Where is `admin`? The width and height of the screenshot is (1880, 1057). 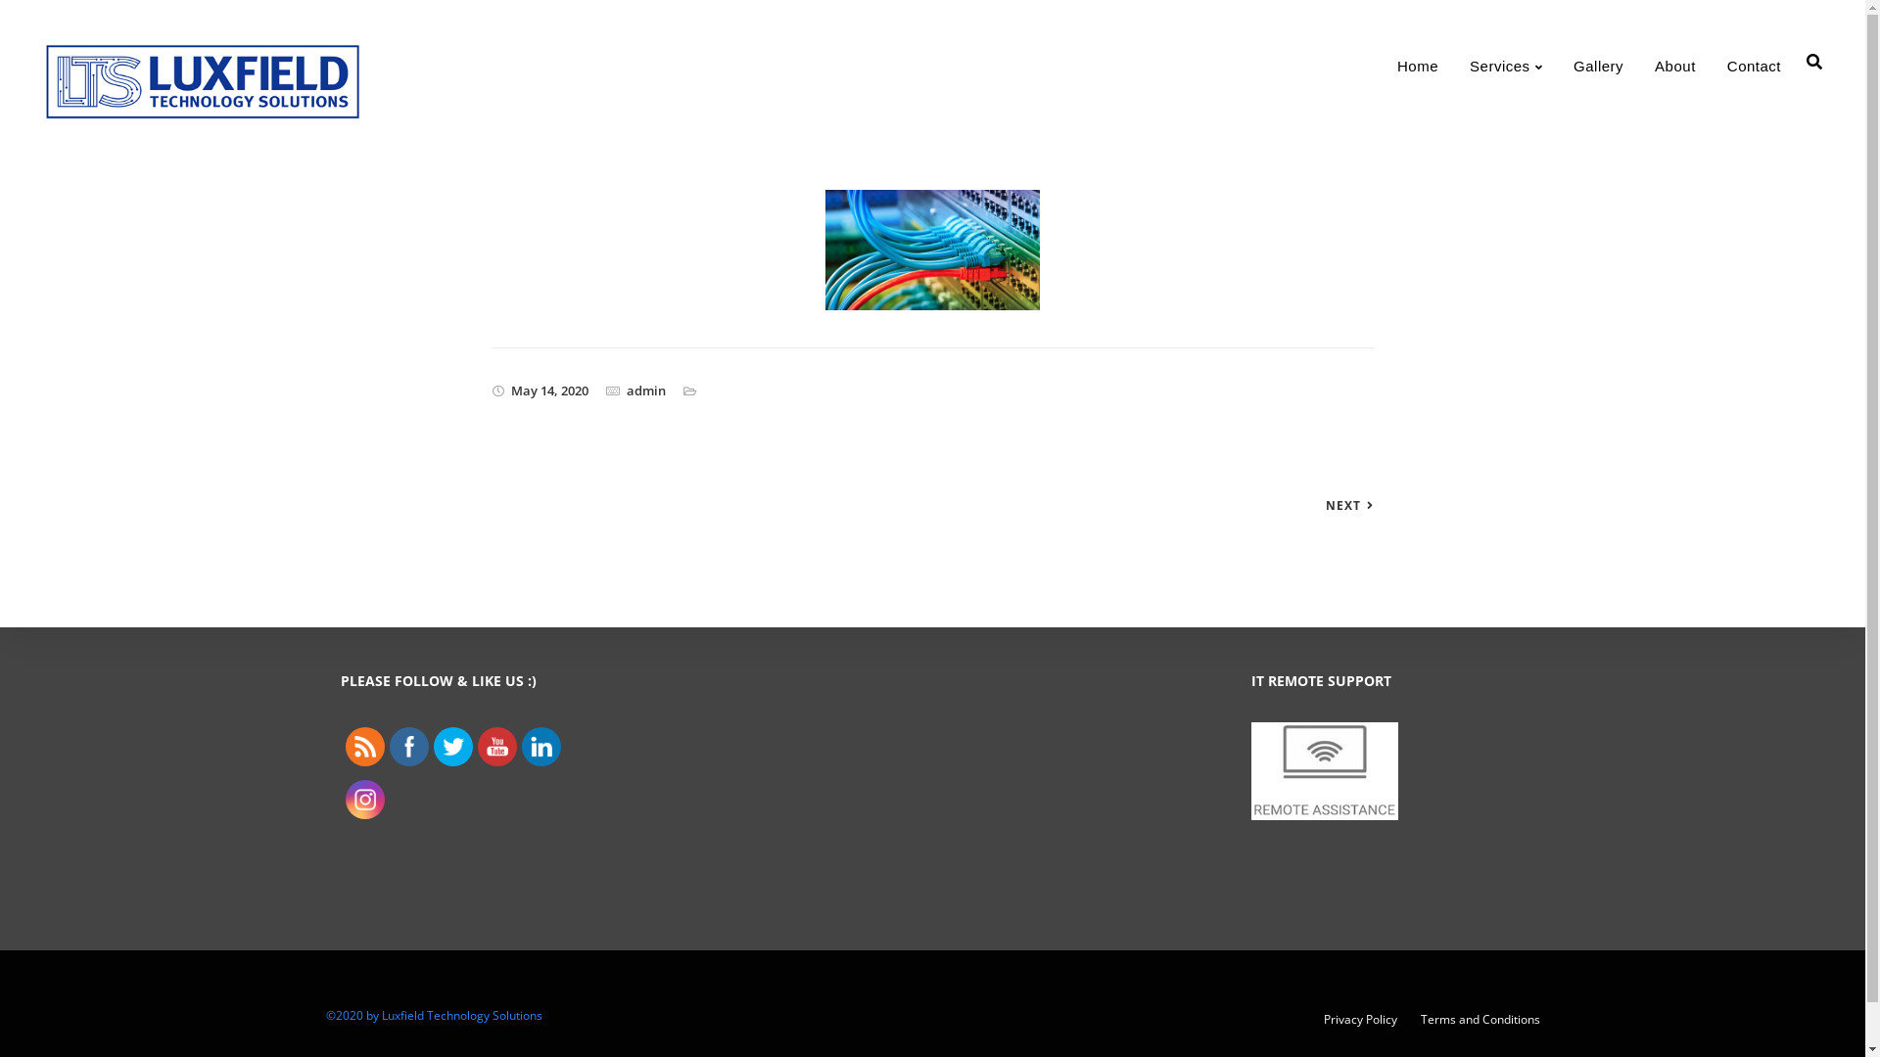
admin is located at coordinates (646, 391).